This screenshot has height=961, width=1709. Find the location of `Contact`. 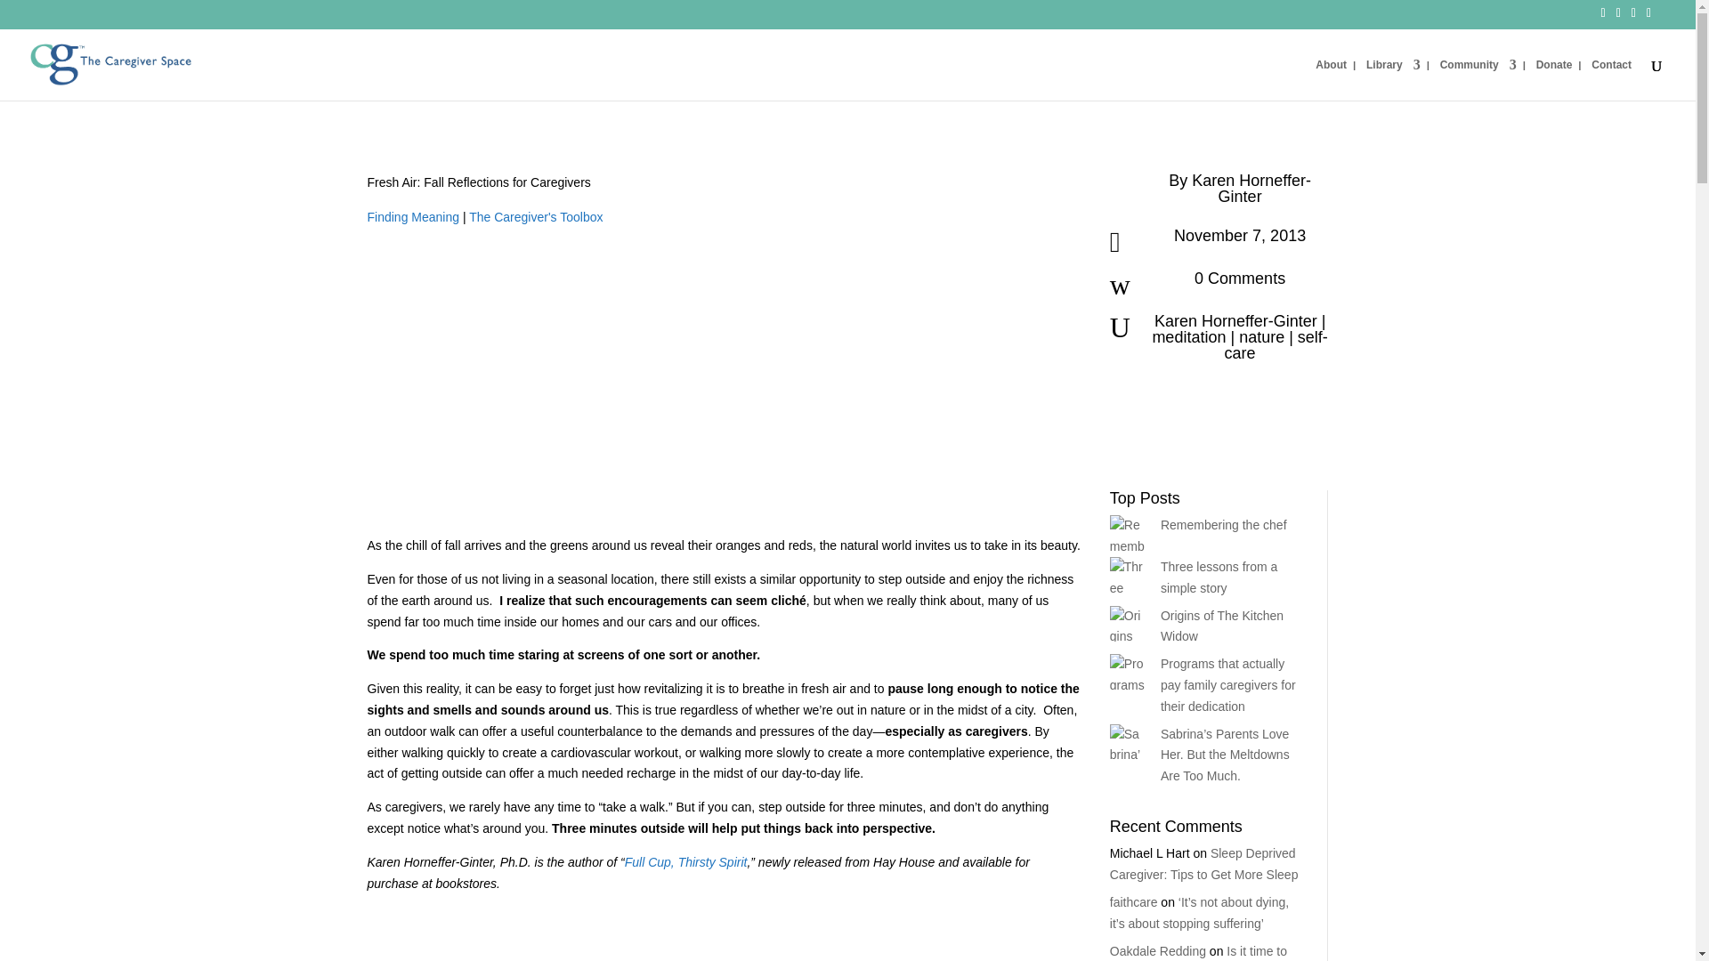

Contact is located at coordinates (1611, 79).